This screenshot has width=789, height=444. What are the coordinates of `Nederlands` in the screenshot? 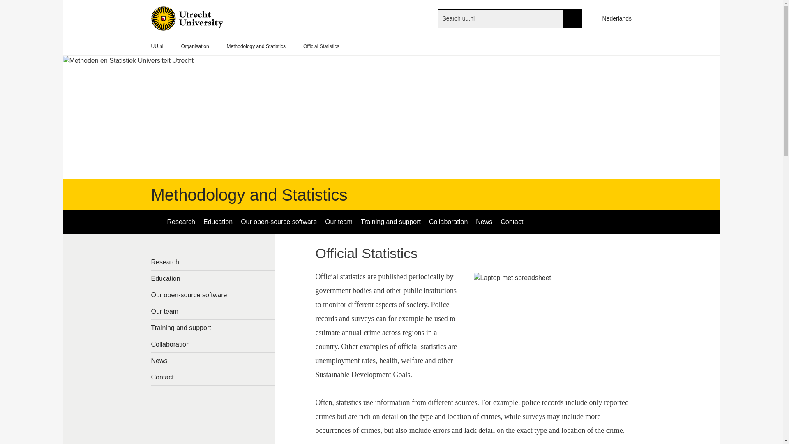 It's located at (613, 18).